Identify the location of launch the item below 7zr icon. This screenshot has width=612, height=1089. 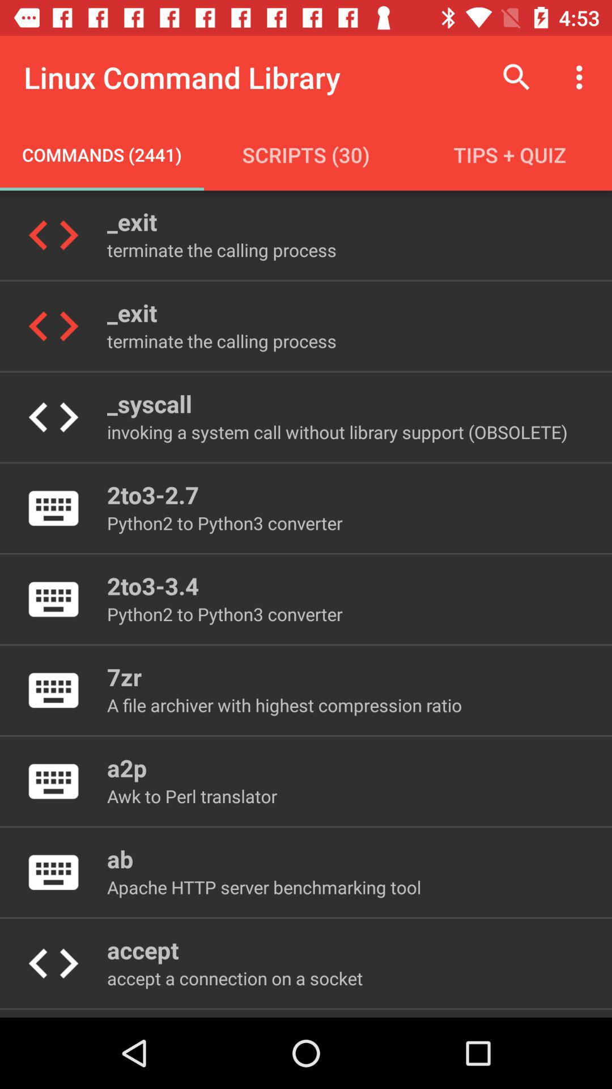
(284, 704).